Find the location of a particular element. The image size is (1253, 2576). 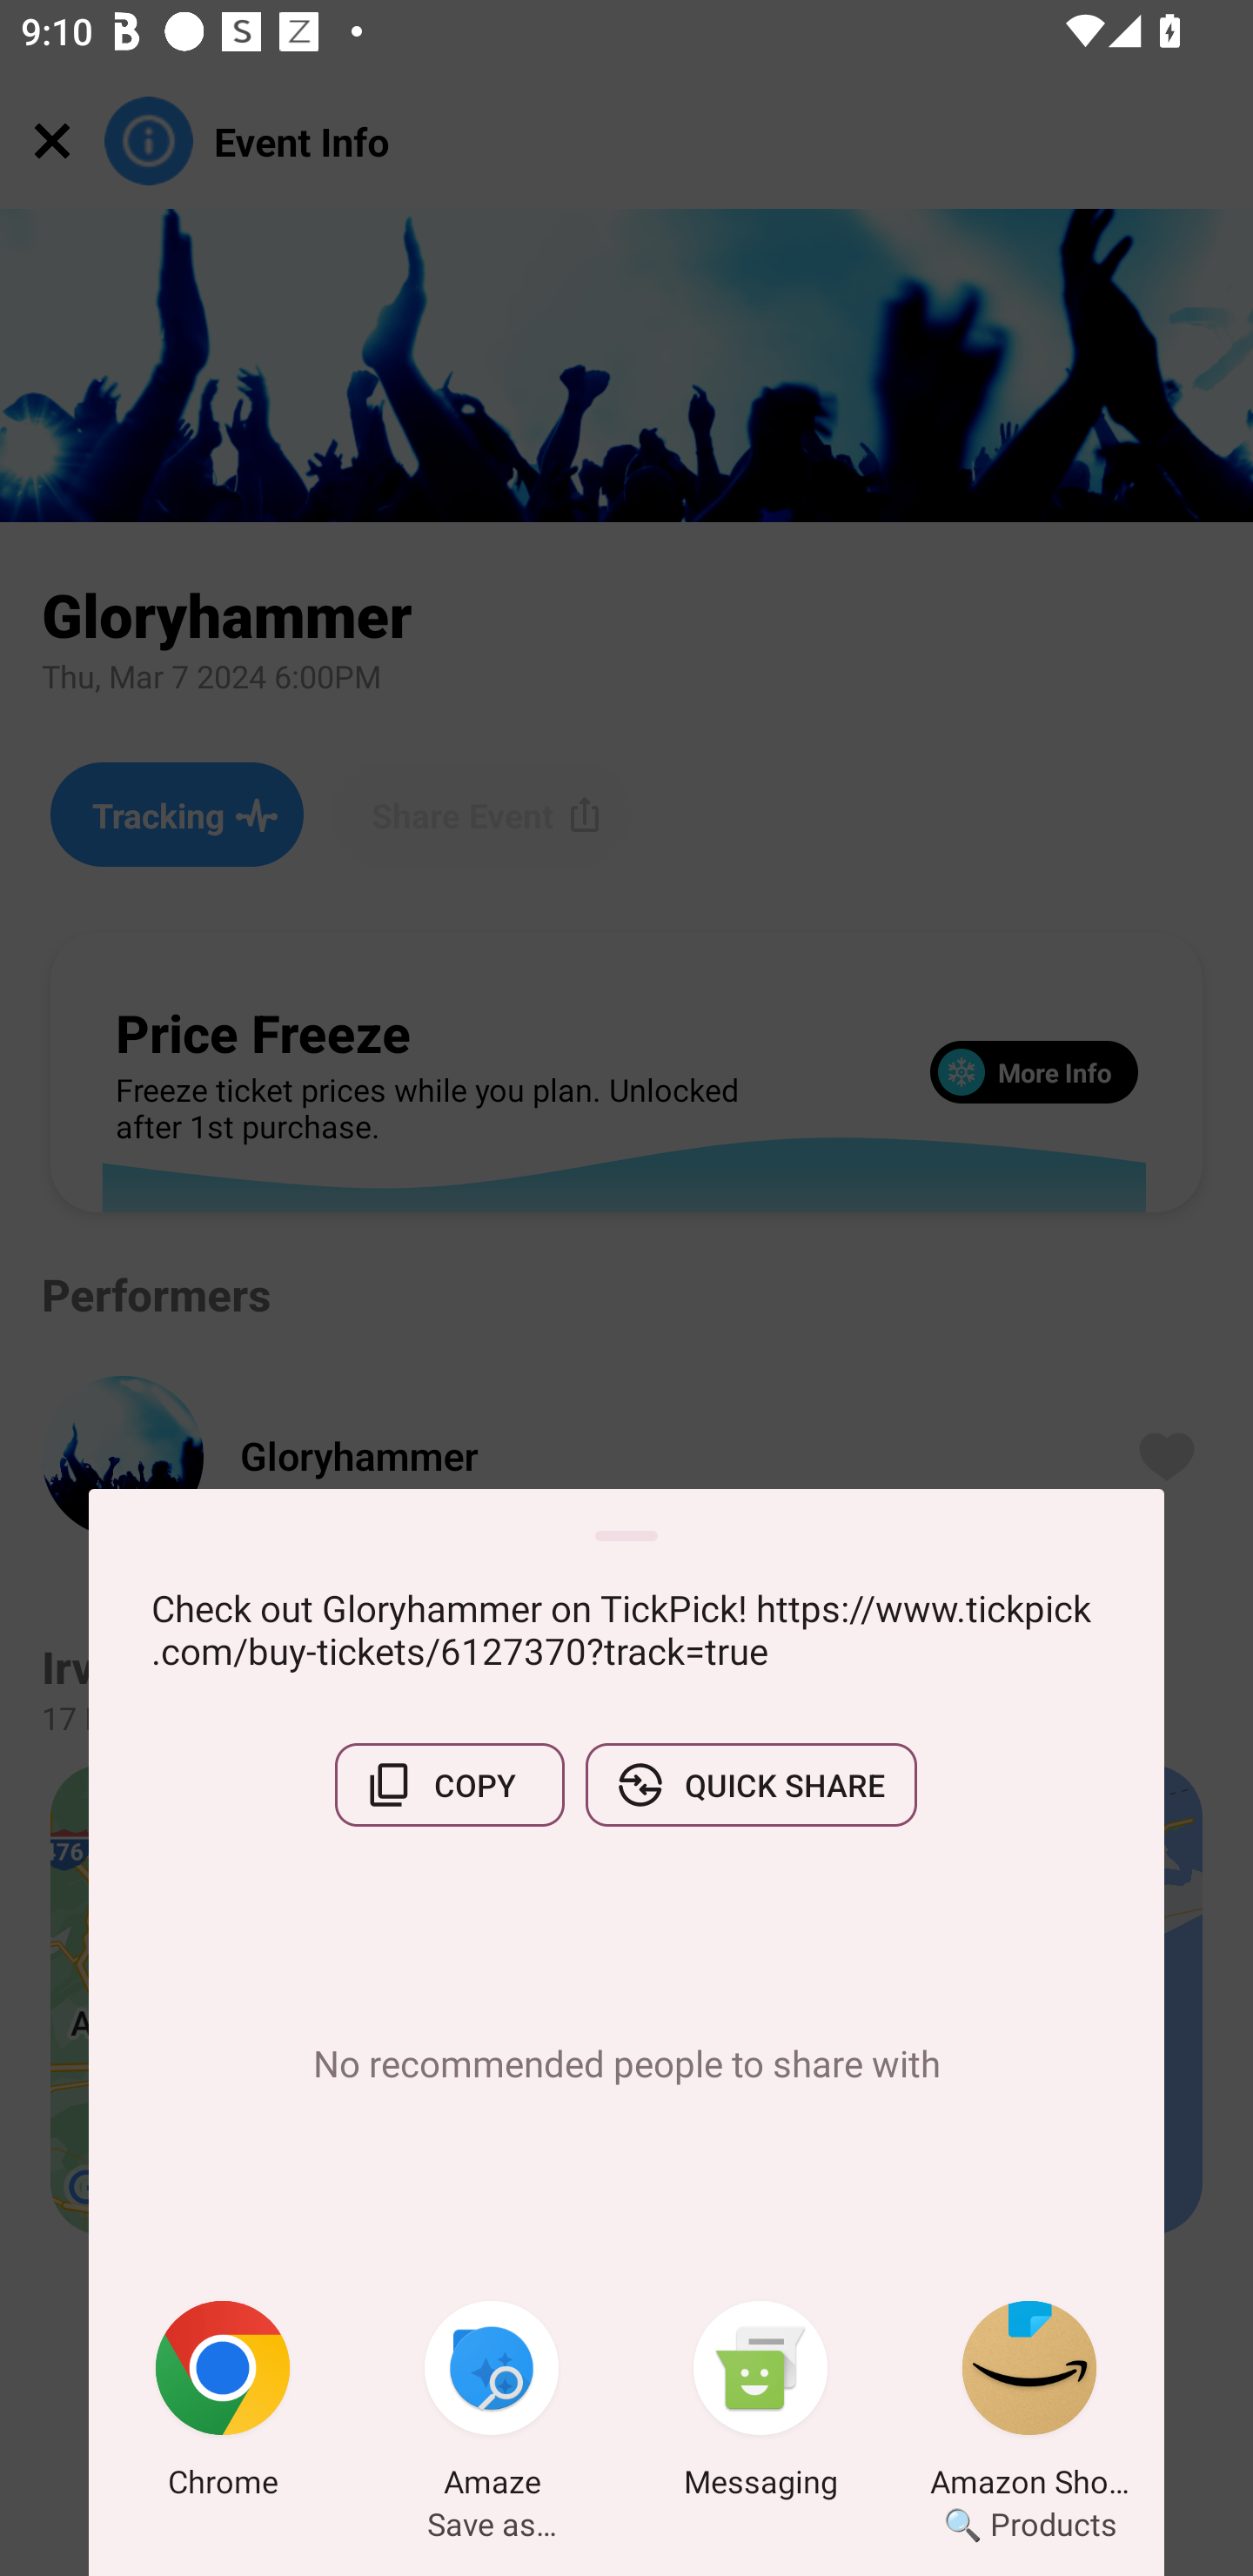

QUICK SHARE is located at coordinates (751, 1785).